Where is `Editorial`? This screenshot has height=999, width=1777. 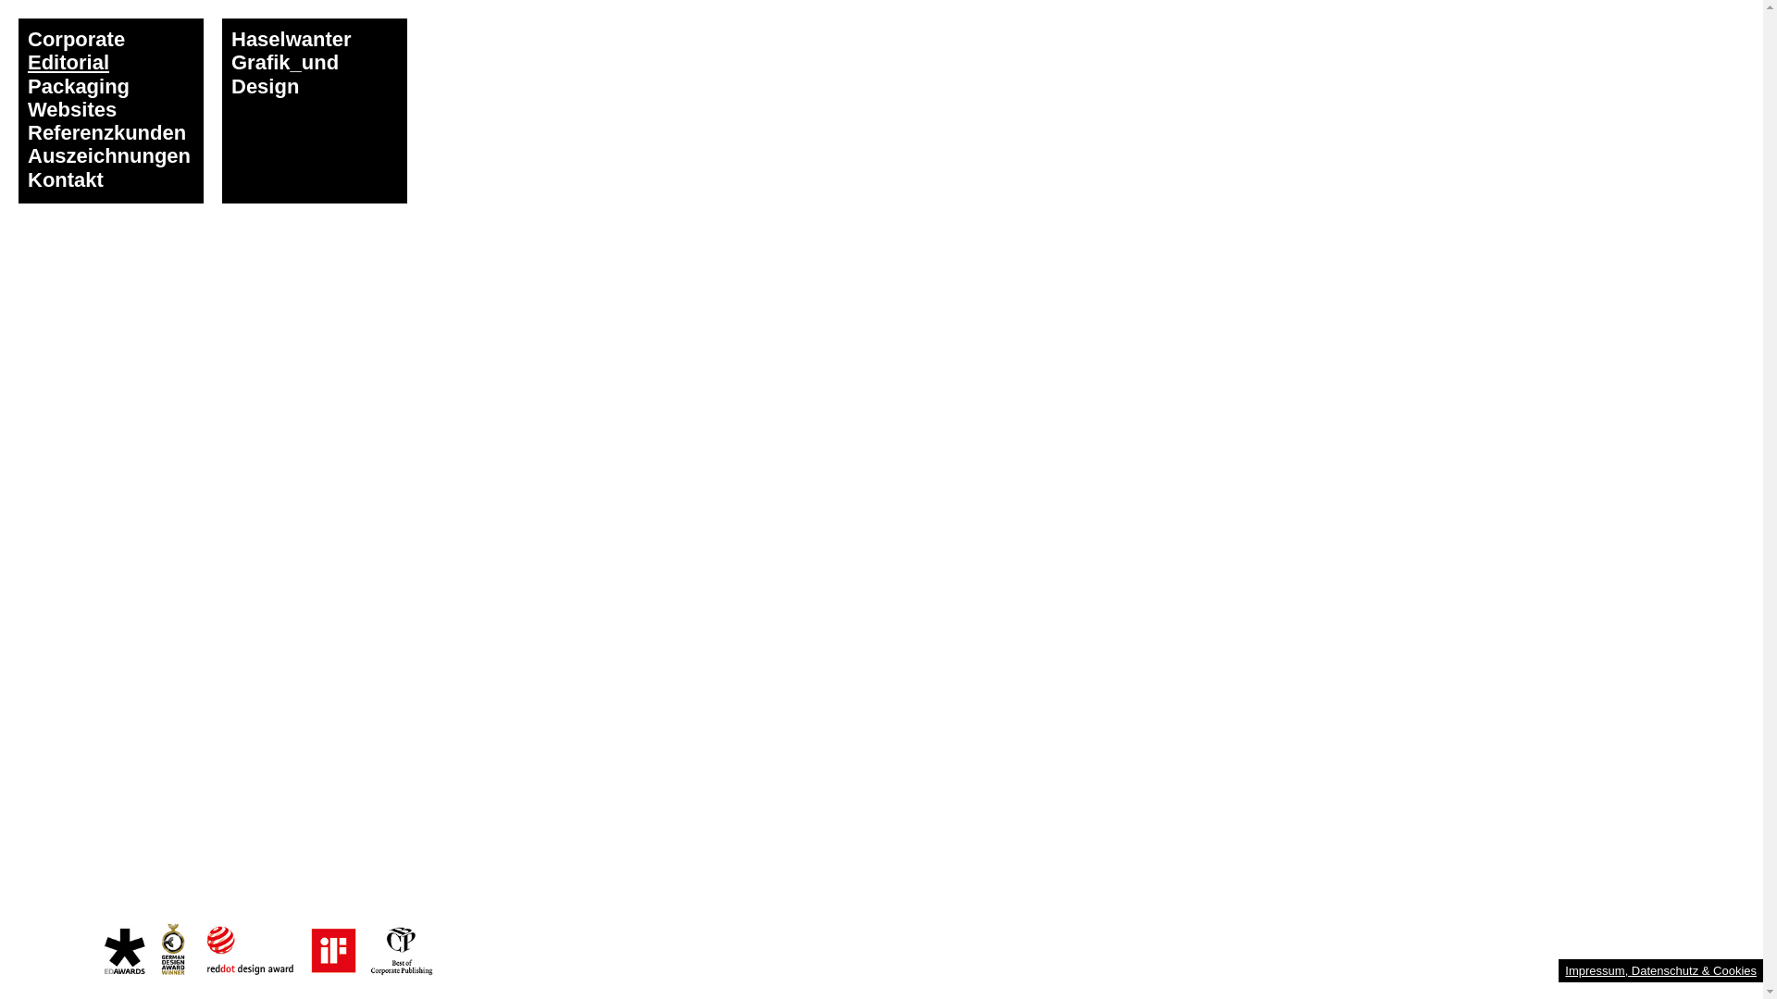
Editorial is located at coordinates (68, 63).